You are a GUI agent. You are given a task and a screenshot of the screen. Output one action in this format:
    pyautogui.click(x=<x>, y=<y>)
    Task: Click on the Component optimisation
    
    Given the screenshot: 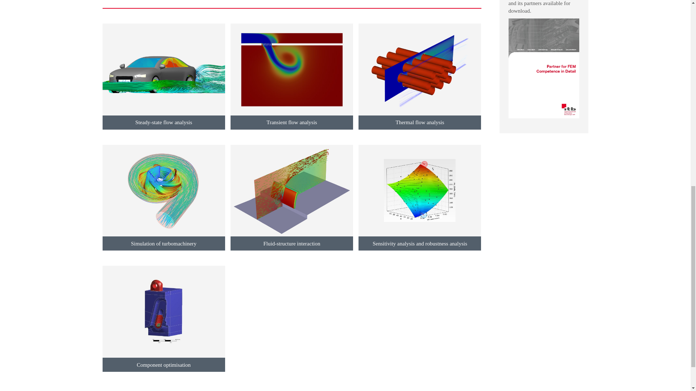 What is the action you would take?
    pyautogui.click(x=163, y=319)
    